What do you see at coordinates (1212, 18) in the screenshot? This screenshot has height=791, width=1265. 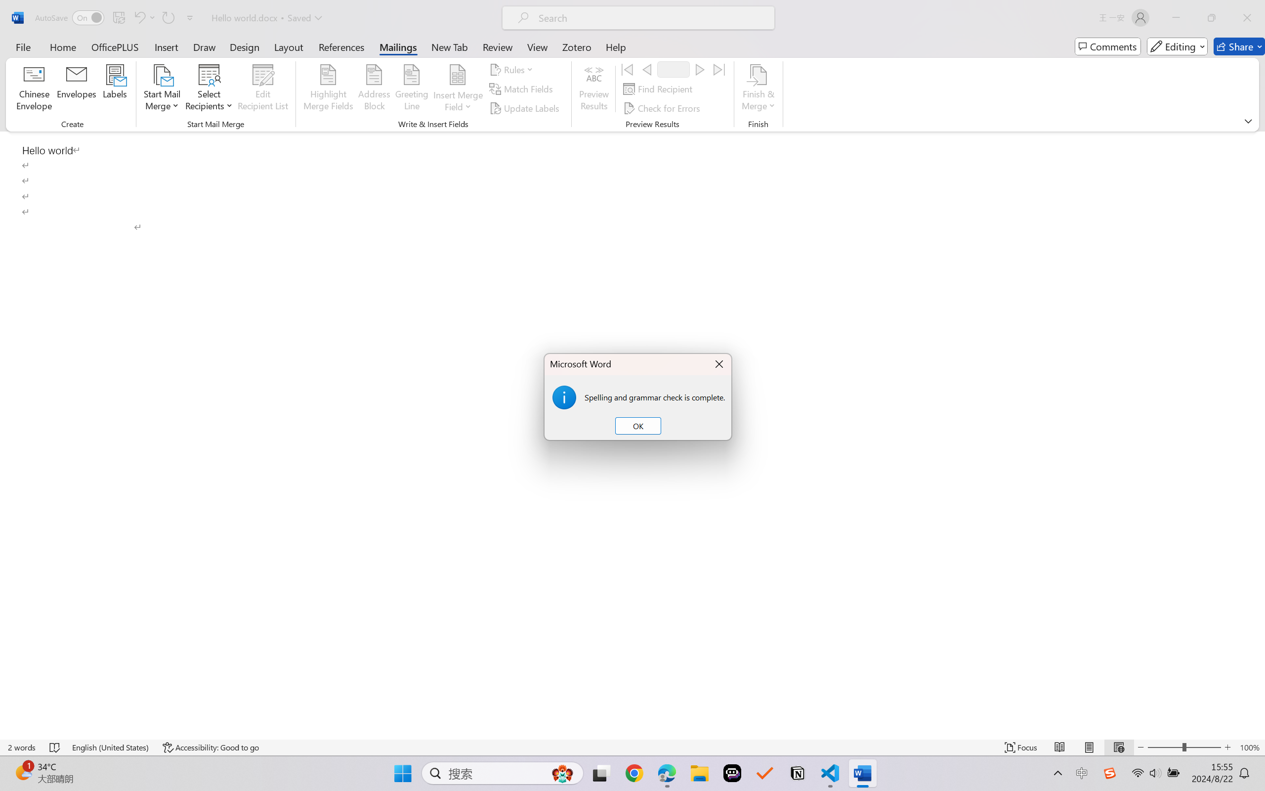 I see `Restore Down` at bounding box center [1212, 18].